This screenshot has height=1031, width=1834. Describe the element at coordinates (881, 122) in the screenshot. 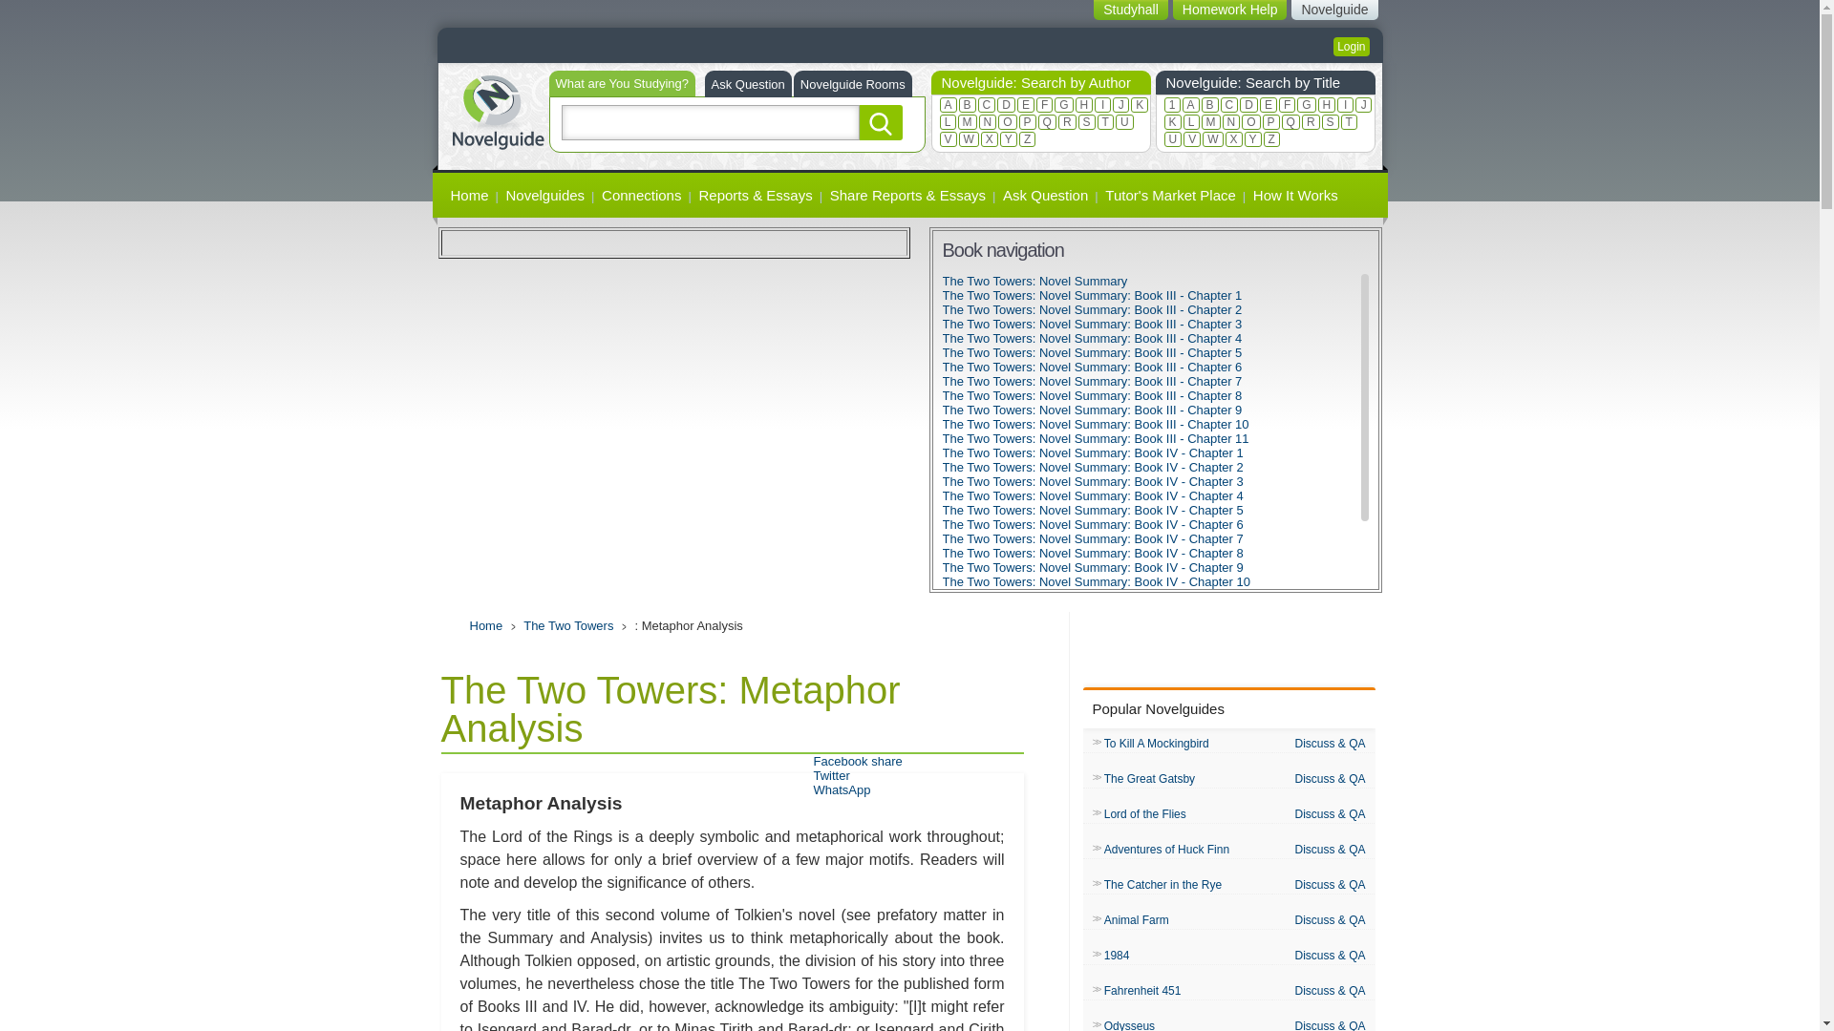

I see `Search` at that location.